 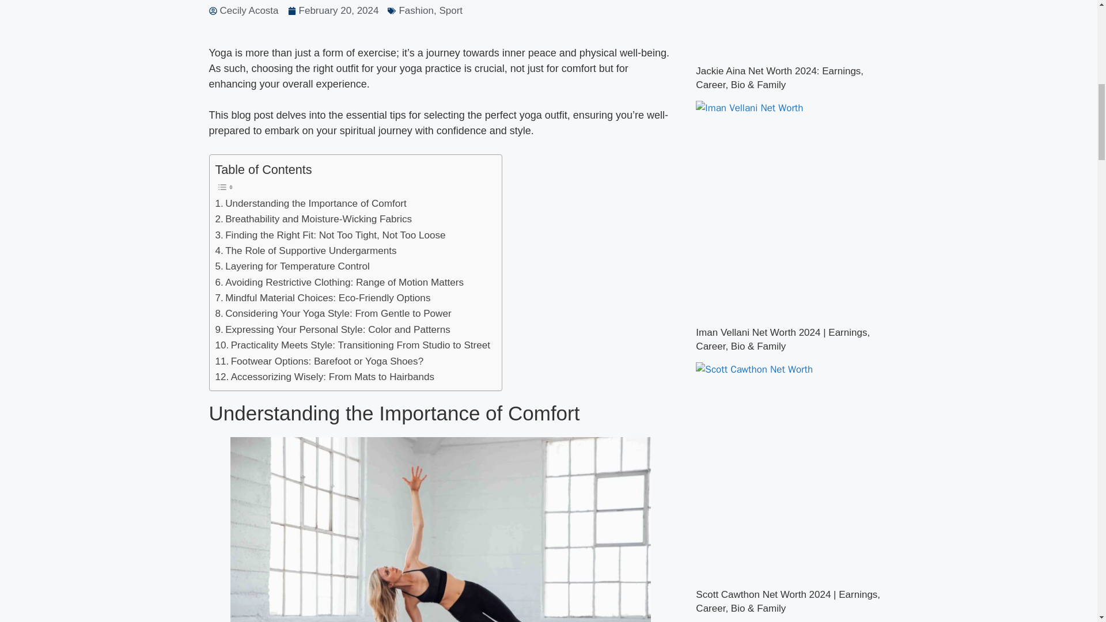 I want to click on Understanding the Importance of Comfort, so click(x=311, y=204).